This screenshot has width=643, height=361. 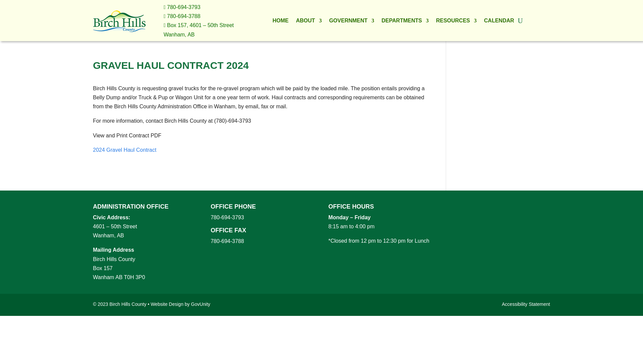 What do you see at coordinates (281, 22) in the screenshot?
I see `HOME` at bounding box center [281, 22].